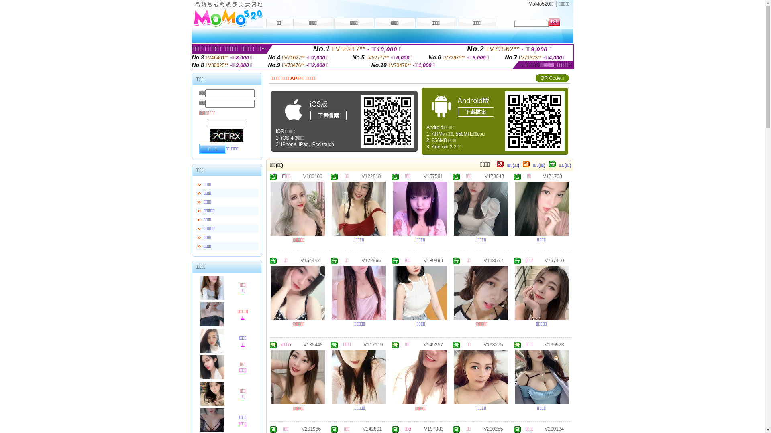  Describe the element at coordinates (371, 260) in the screenshot. I see `V122965` at that location.